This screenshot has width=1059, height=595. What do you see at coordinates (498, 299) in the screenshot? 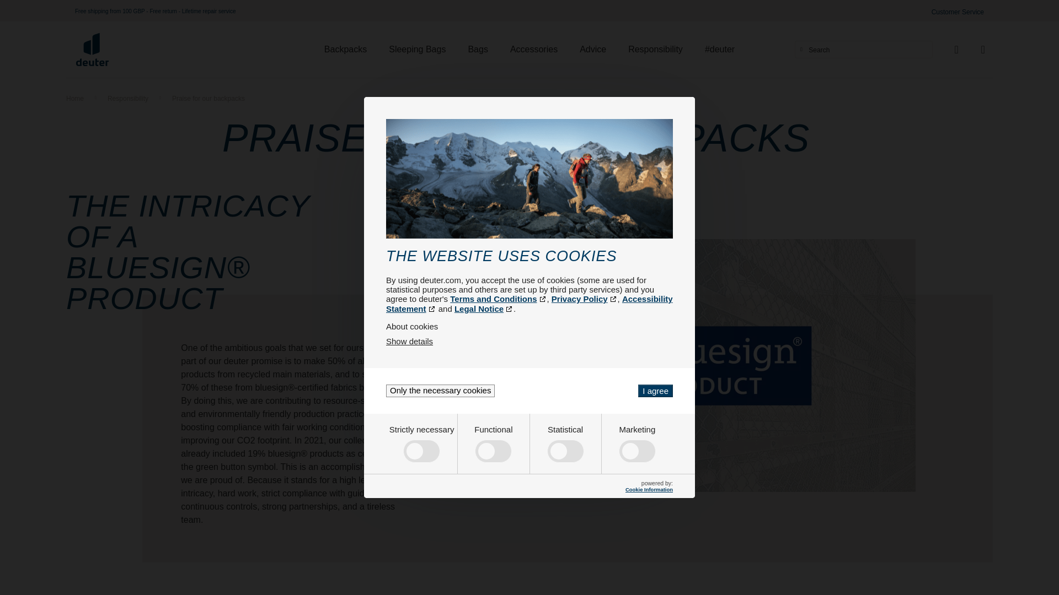
I see `Terms and Conditions` at bounding box center [498, 299].